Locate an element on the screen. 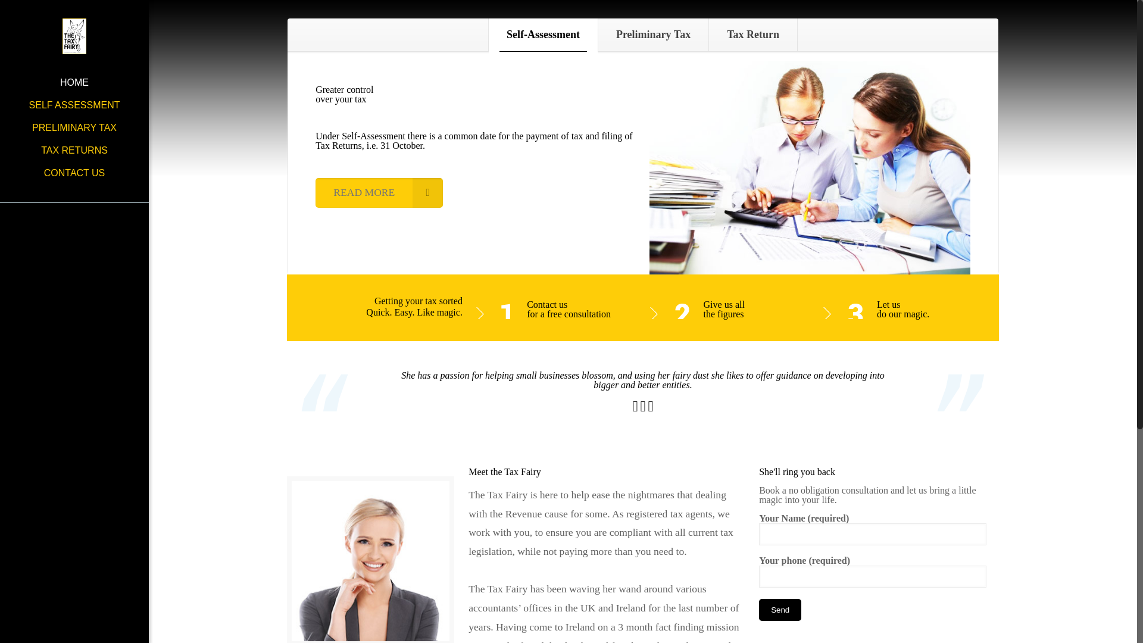 This screenshot has width=1143, height=643. Tax Return is located at coordinates (752, 35).